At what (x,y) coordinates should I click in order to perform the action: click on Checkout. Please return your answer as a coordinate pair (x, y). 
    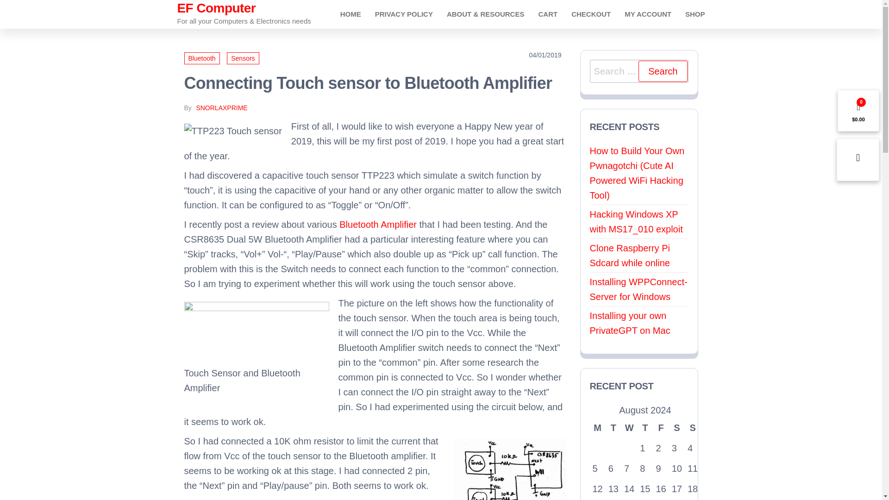
    Looking at the image, I should click on (591, 14).